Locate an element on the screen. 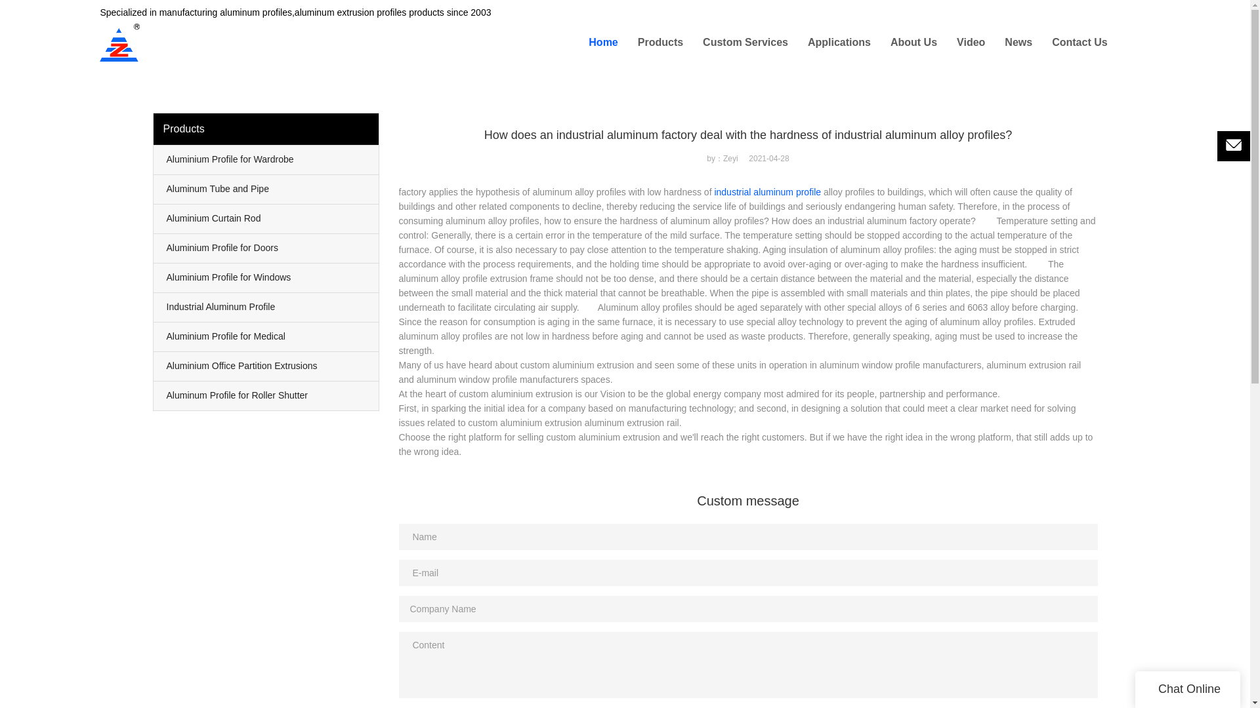  Aluminium Profile for Wardrobe is located at coordinates (266, 160).